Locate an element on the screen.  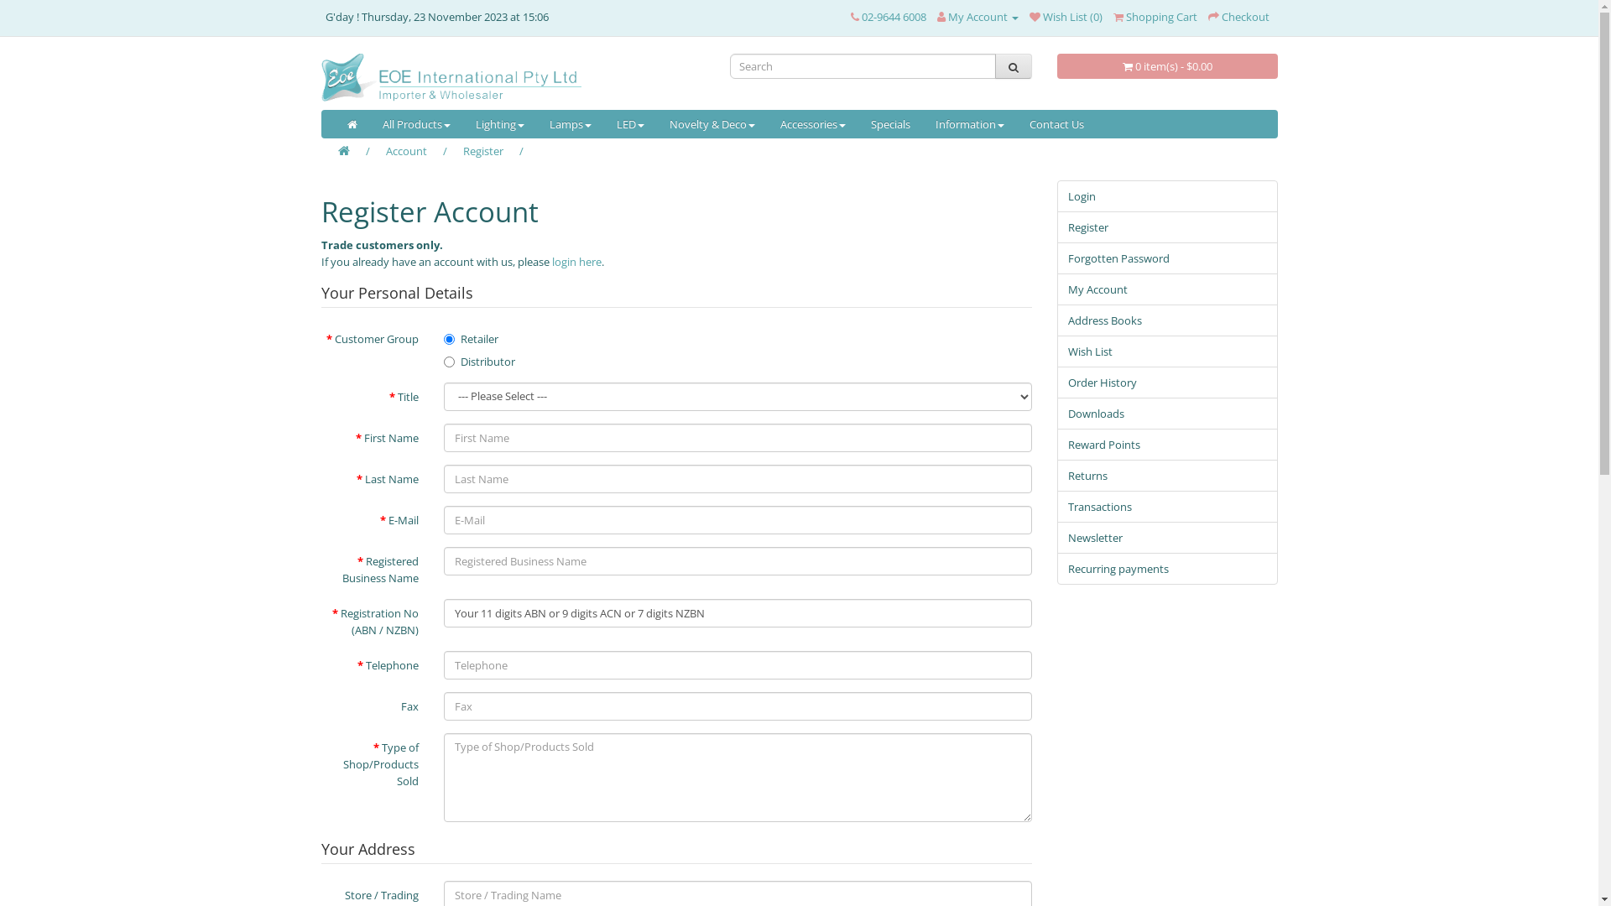
Returns is located at coordinates (1168, 476).